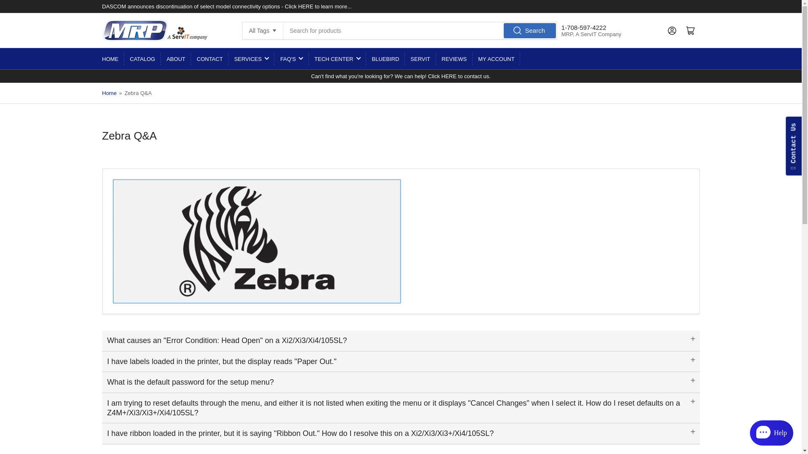 This screenshot has width=808, height=454. I want to click on Search, so click(530, 30).